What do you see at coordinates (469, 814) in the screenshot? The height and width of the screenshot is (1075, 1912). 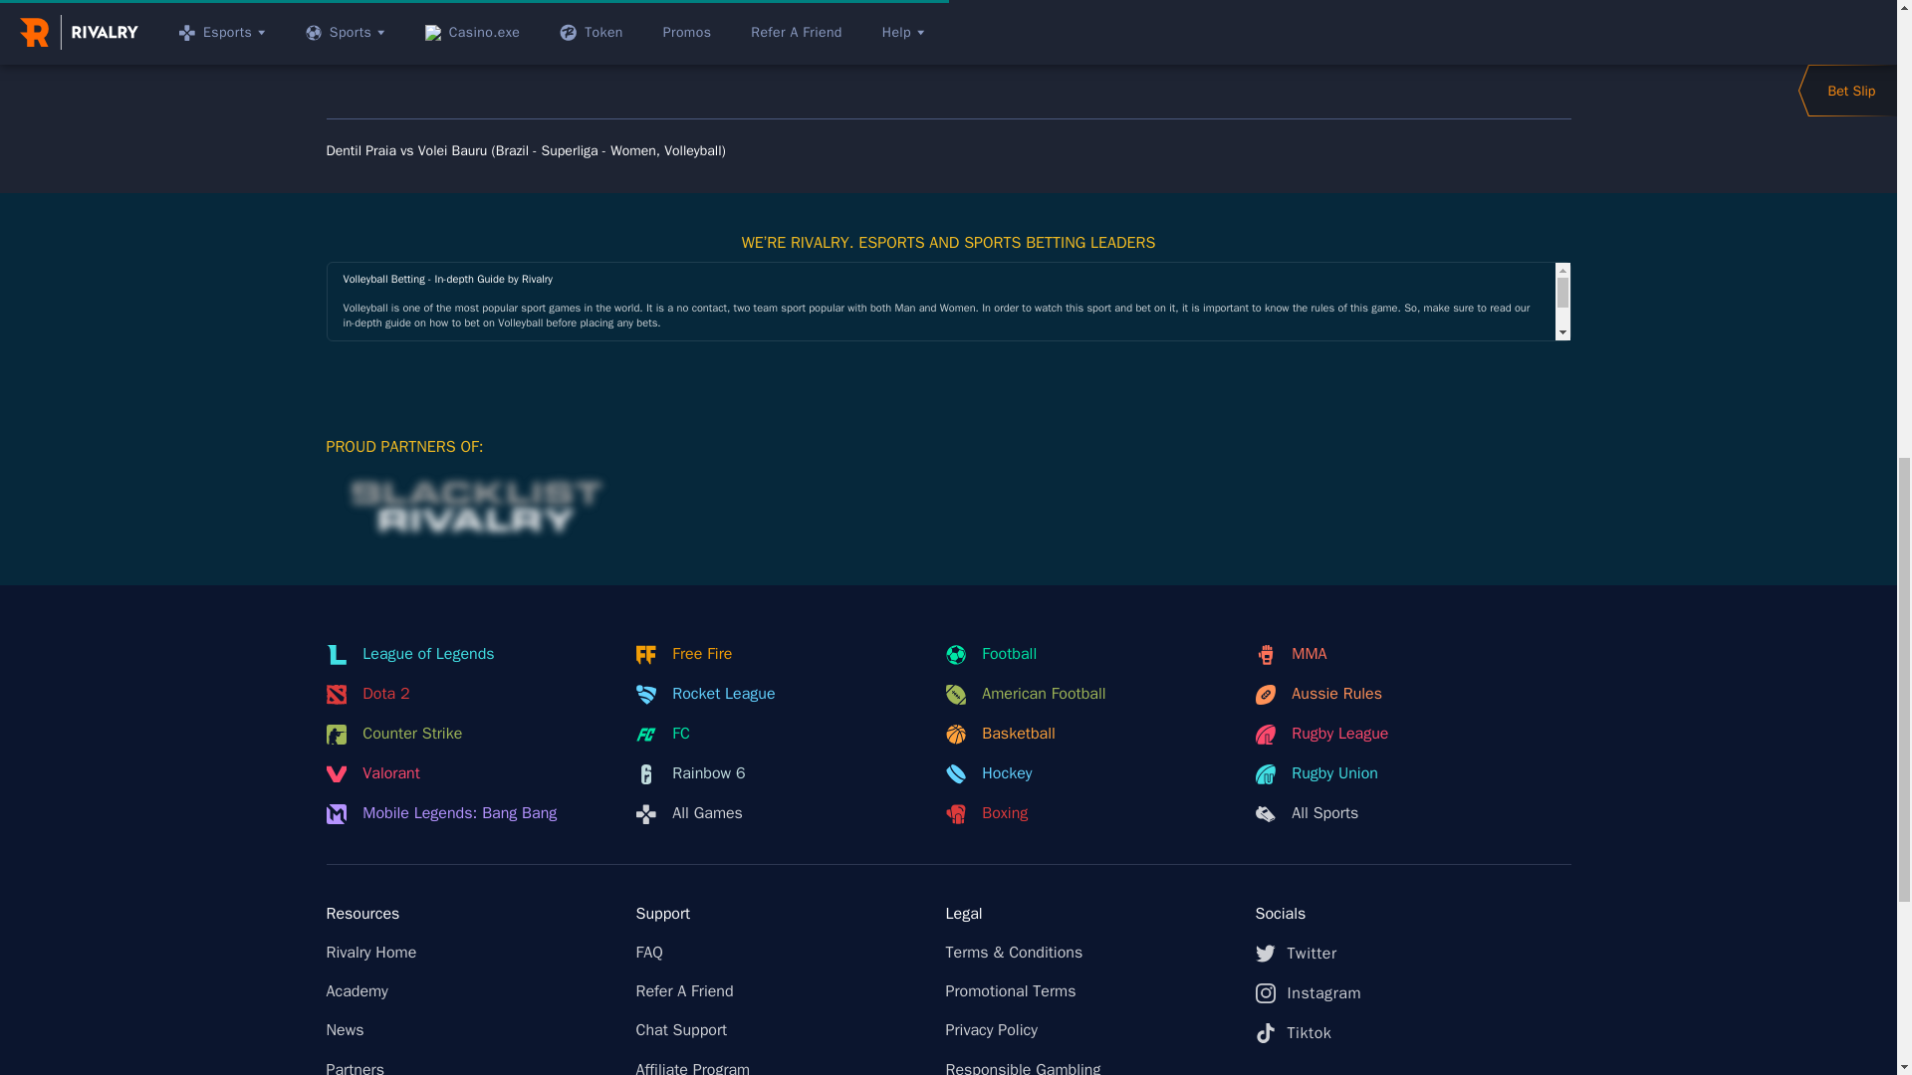 I see `Mobile Legends: Bang Bang` at bounding box center [469, 814].